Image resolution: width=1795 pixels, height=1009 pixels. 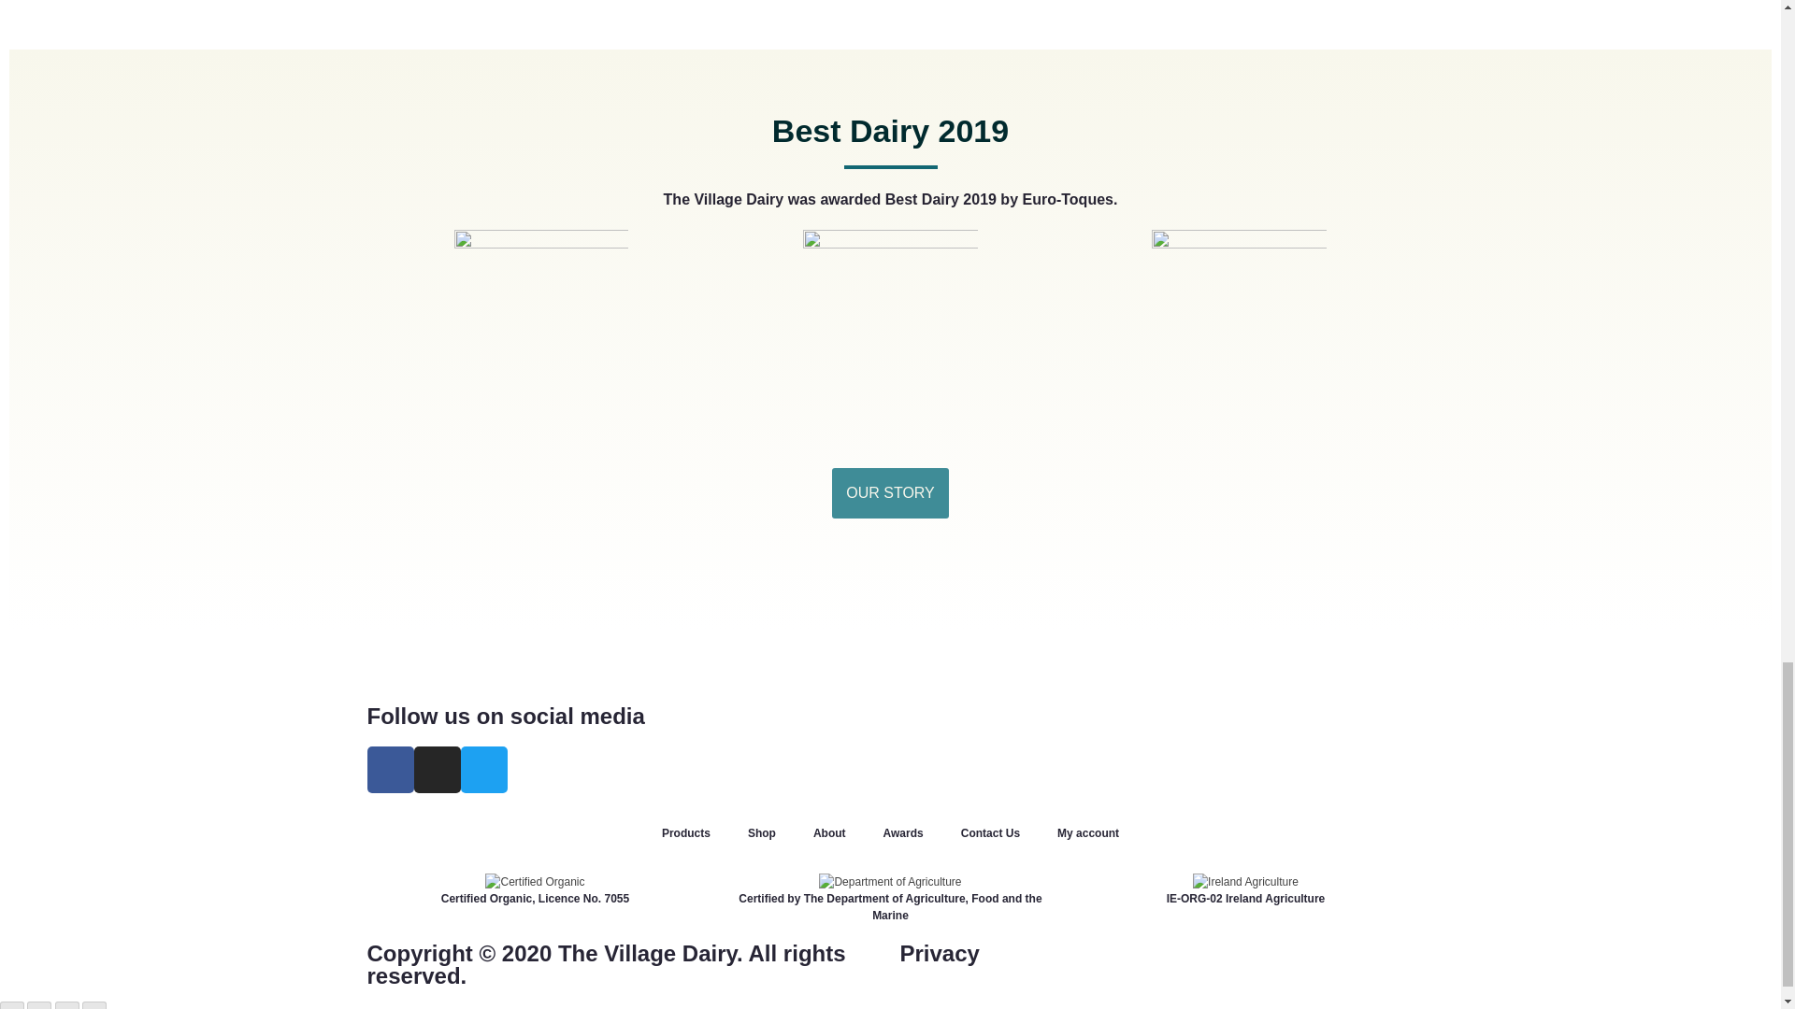 What do you see at coordinates (685, 833) in the screenshot?
I see `Products` at bounding box center [685, 833].